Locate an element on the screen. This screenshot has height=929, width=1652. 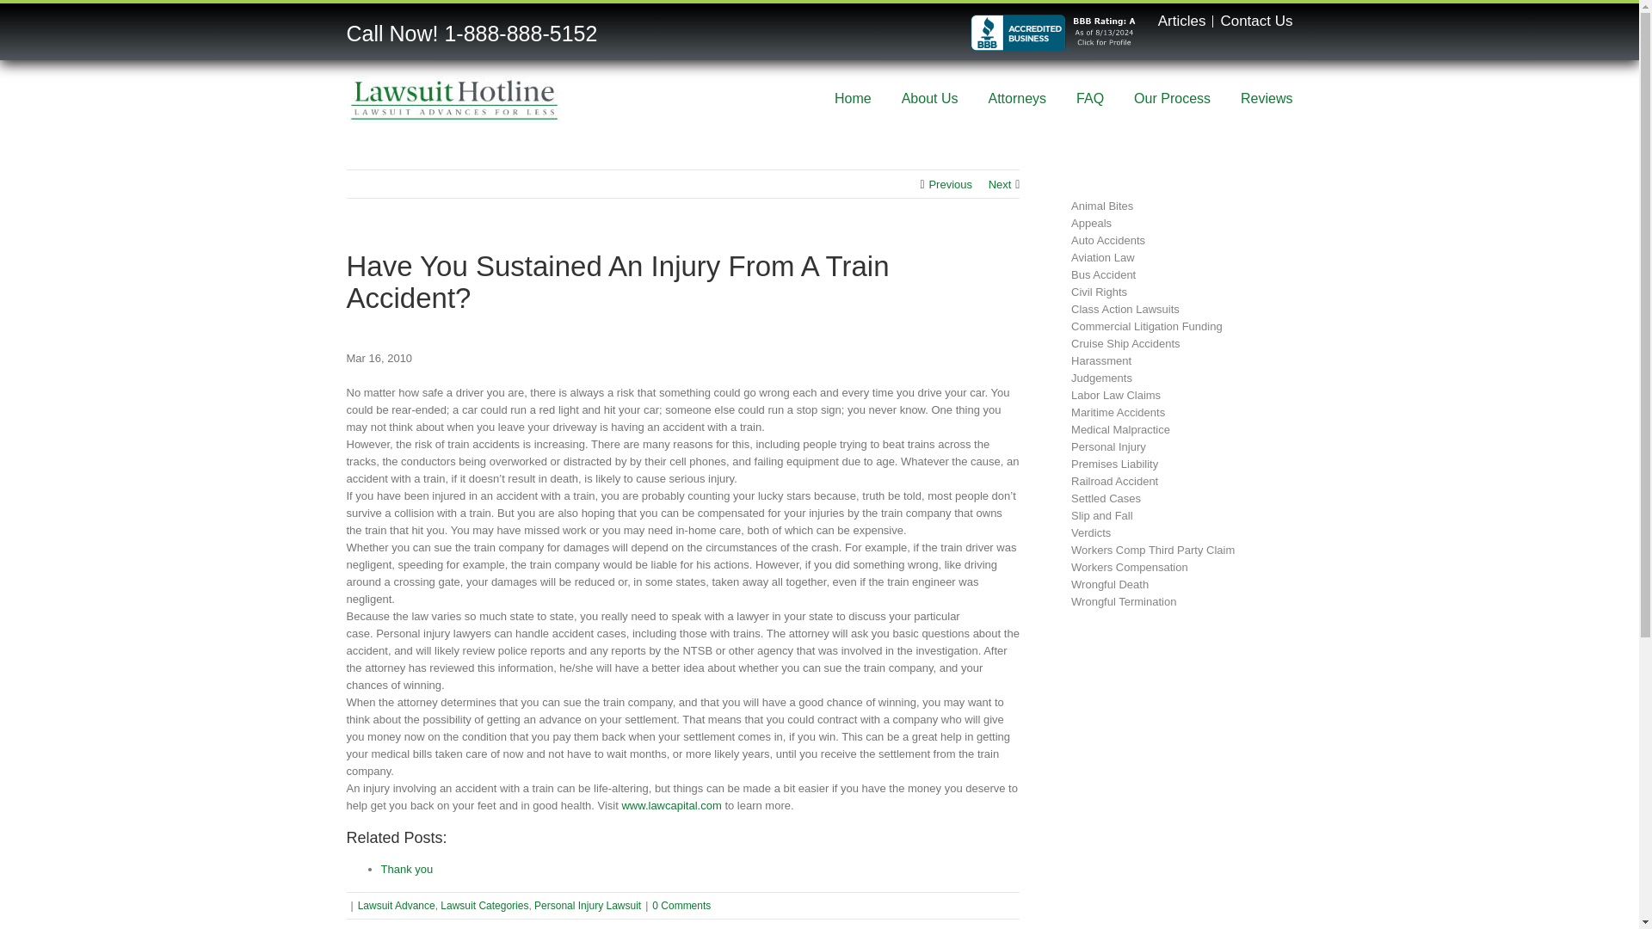
www.lawcapital.com is located at coordinates (670, 805).